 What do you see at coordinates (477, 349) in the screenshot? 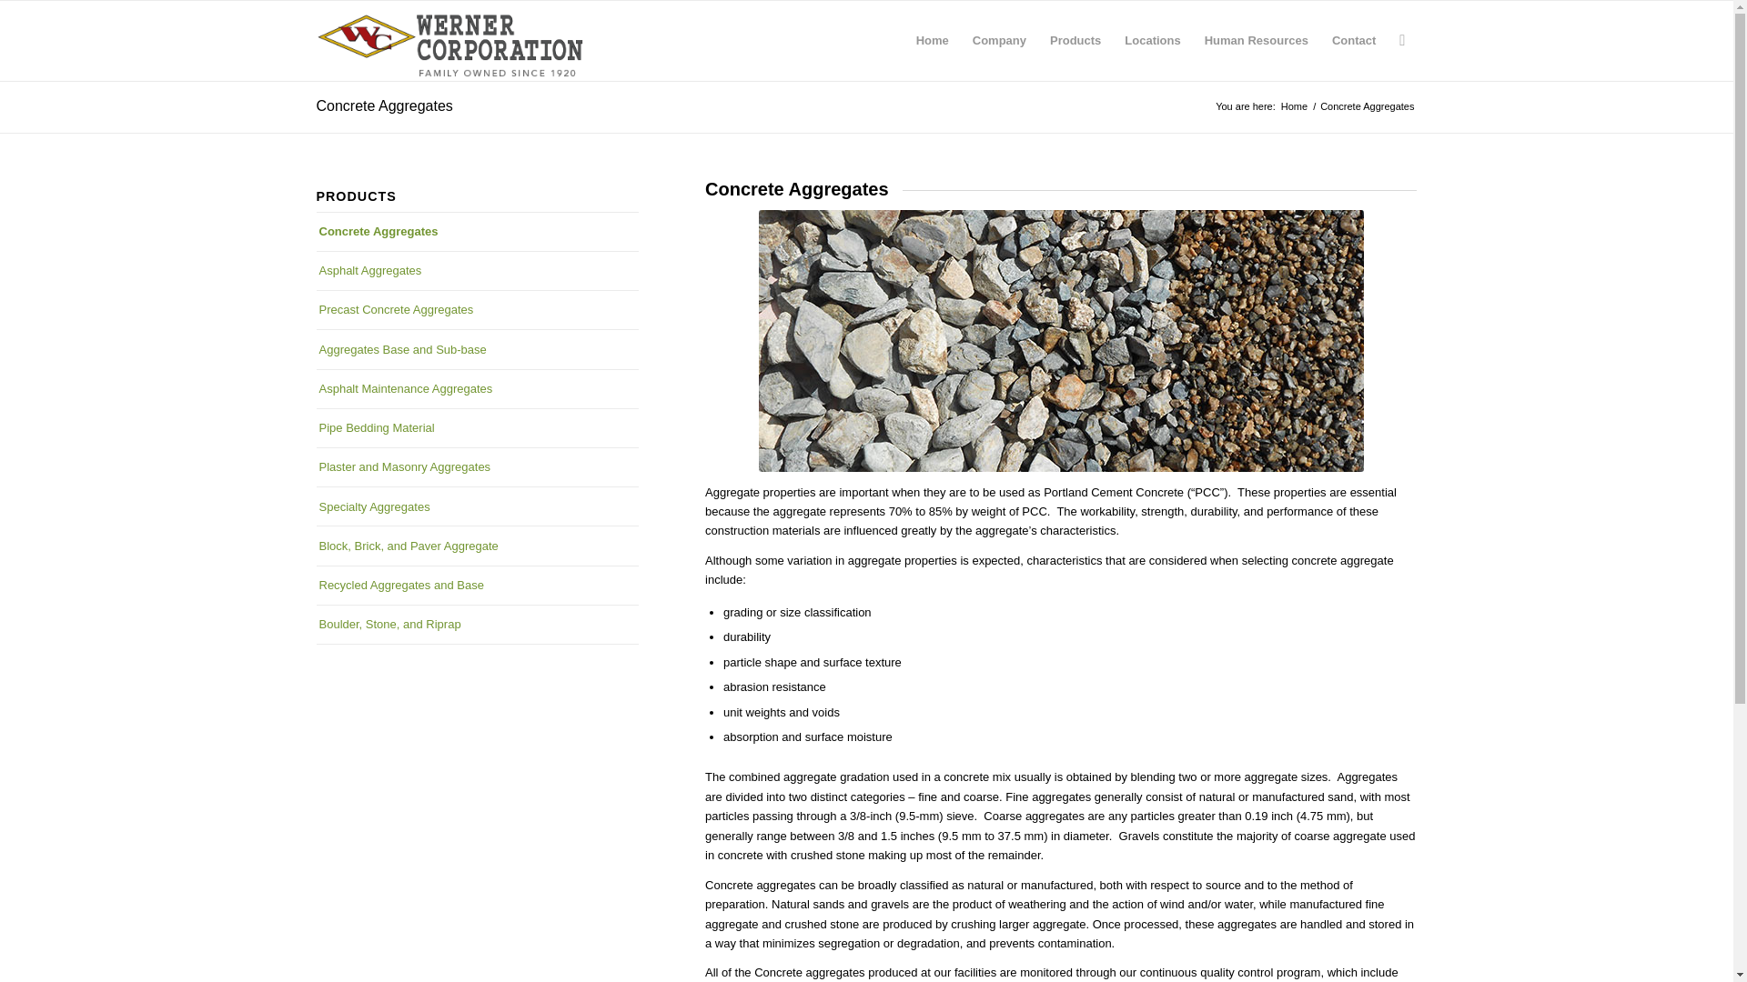
I see `Aggregates Base and Sub-base` at bounding box center [477, 349].